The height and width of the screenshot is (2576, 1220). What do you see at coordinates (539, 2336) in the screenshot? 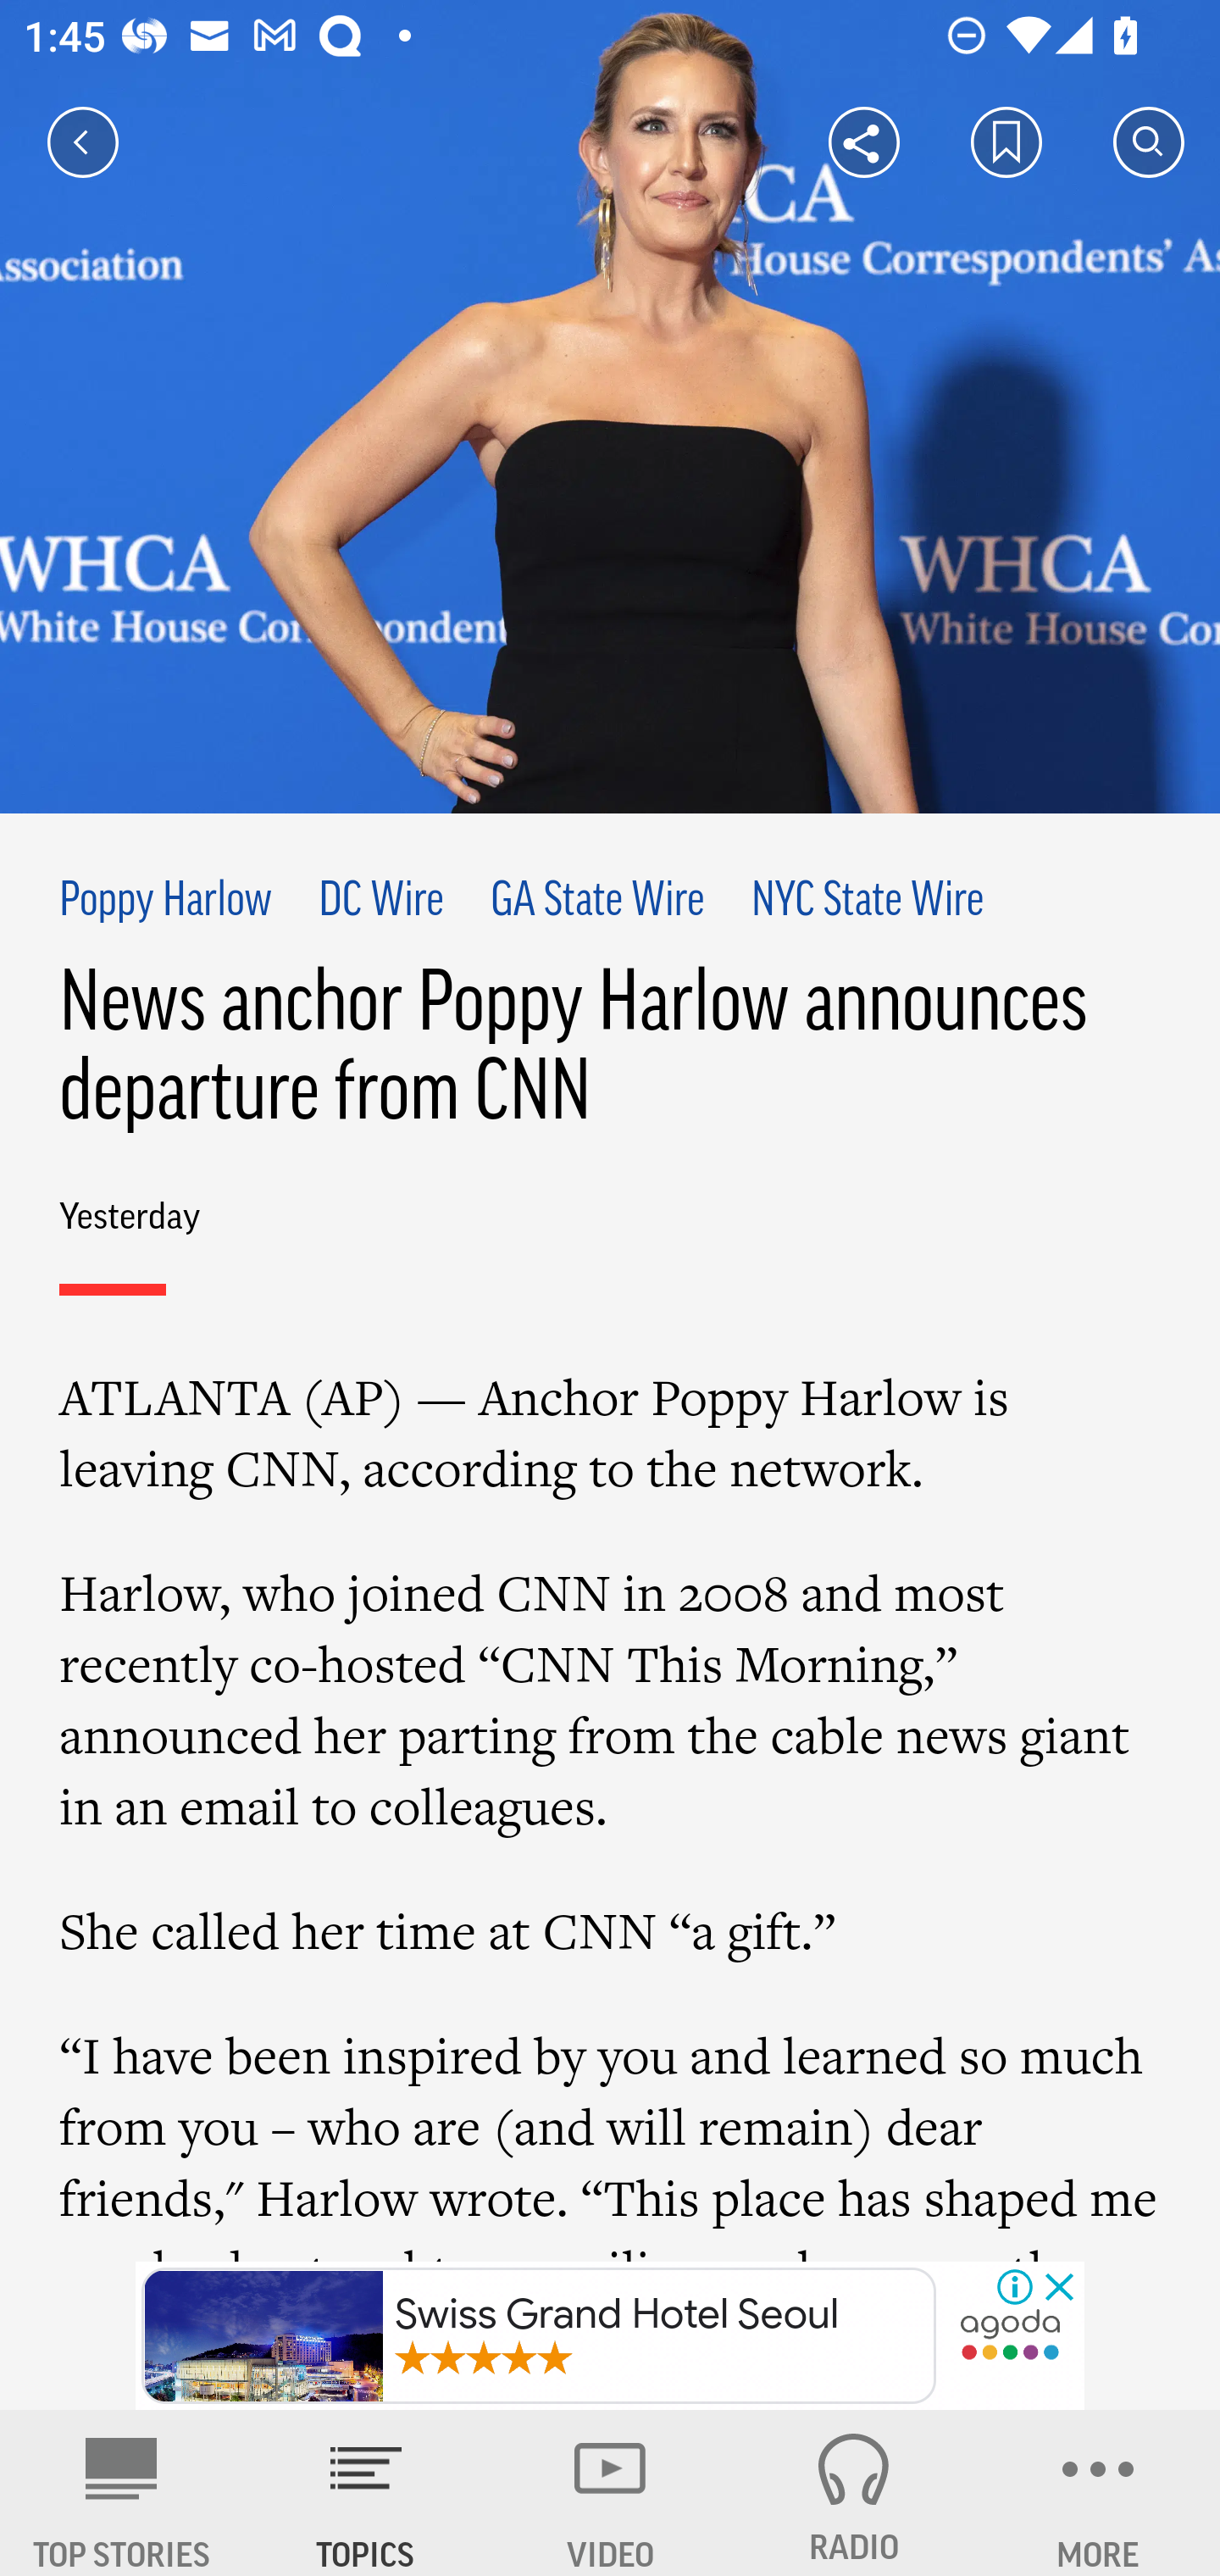
I see `Swiss Grand Hotel Seoul` at bounding box center [539, 2336].